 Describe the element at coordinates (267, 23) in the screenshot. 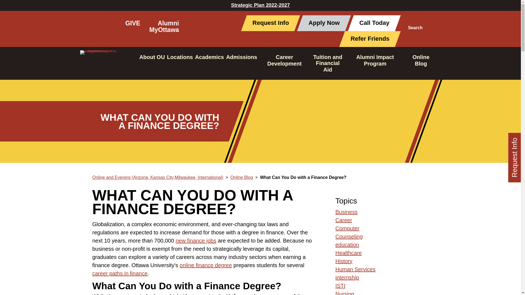

I see `Request Info` at that location.